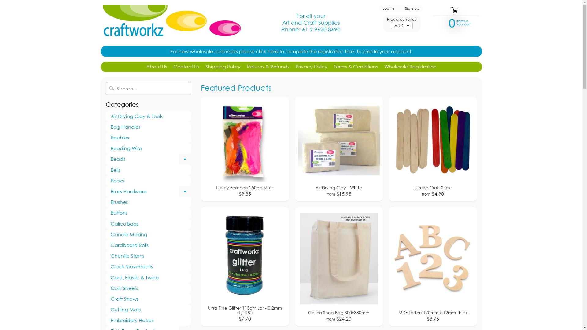 The width and height of the screenshot is (587, 330). I want to click on Cardboard Rolls, so click(149, 245).